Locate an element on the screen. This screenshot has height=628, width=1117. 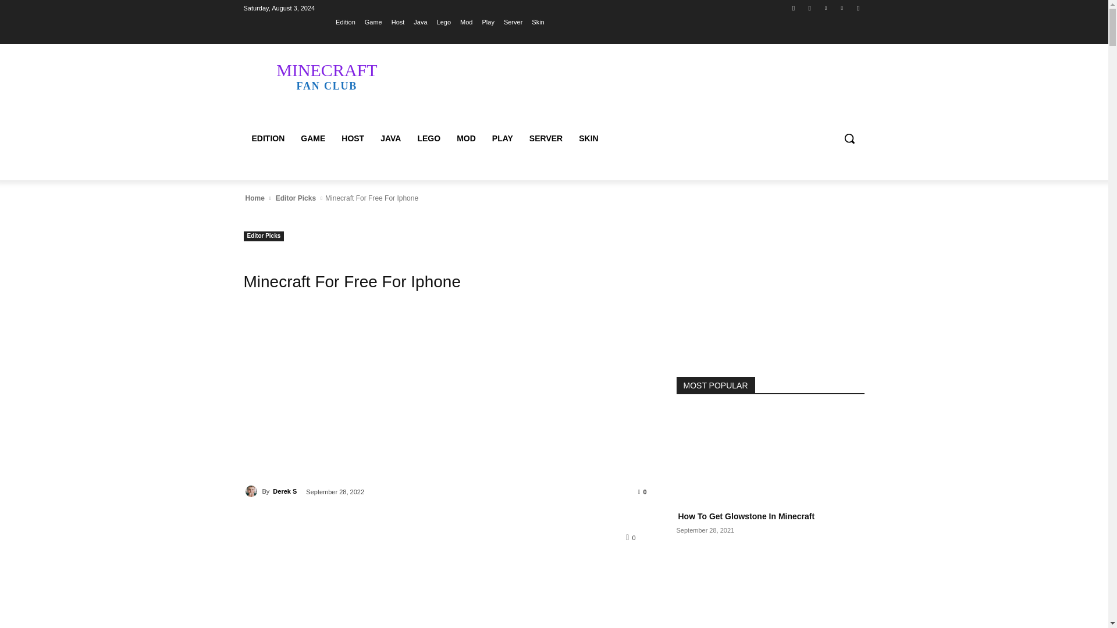
View all posts in Editor Picks is located at coordinates (313, 138).